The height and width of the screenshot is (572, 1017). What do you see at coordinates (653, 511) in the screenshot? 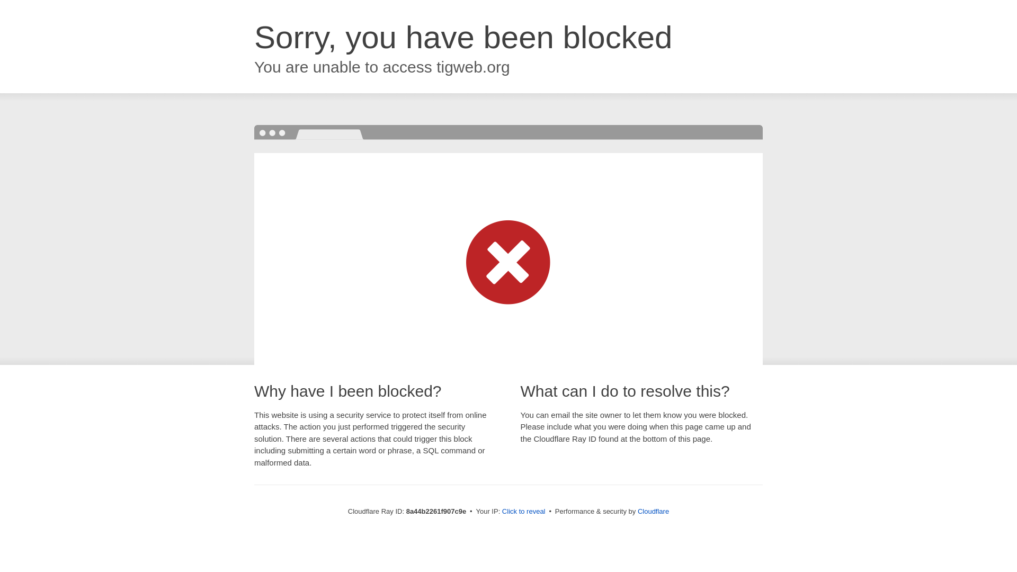
I see `Cloudflare` at bounding box center [653, 511].